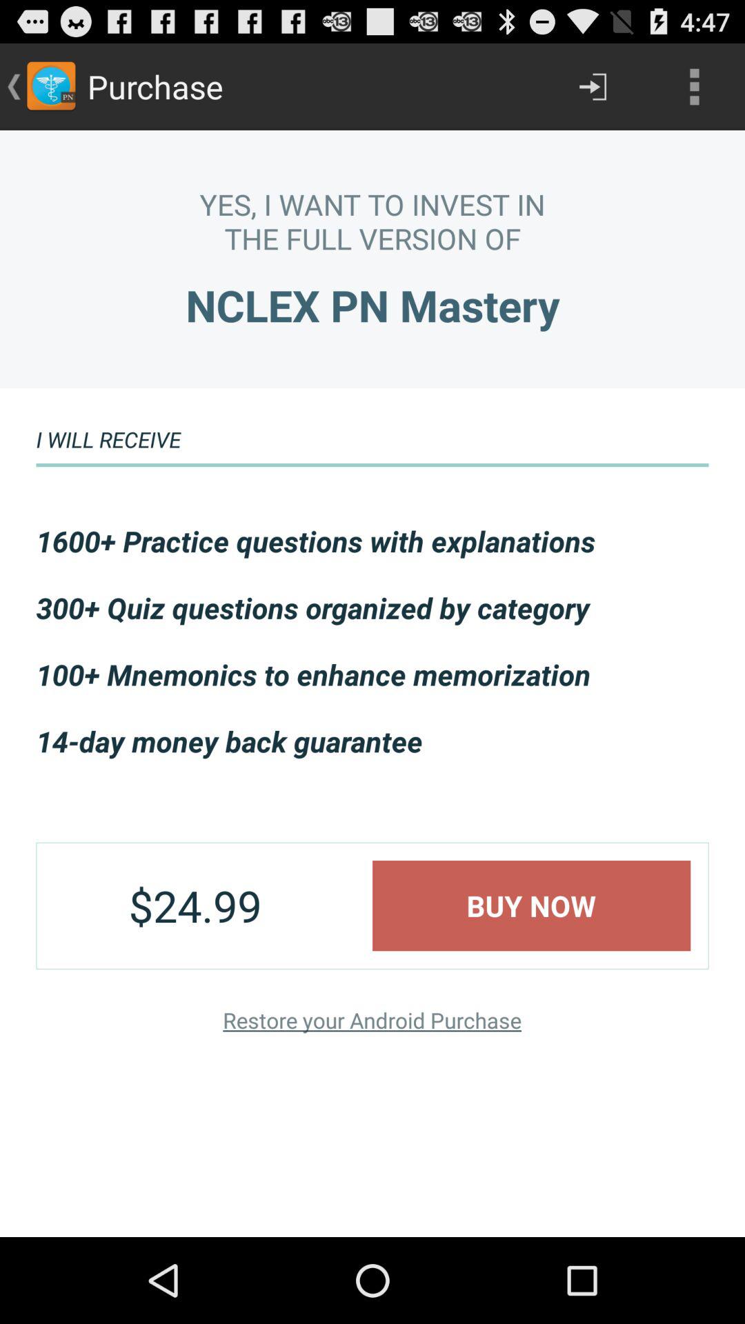 Image resolution: width=745 pixels, height=1324 pixels. I want to click on turn off item at the bottom right corner, so click(531, 905).